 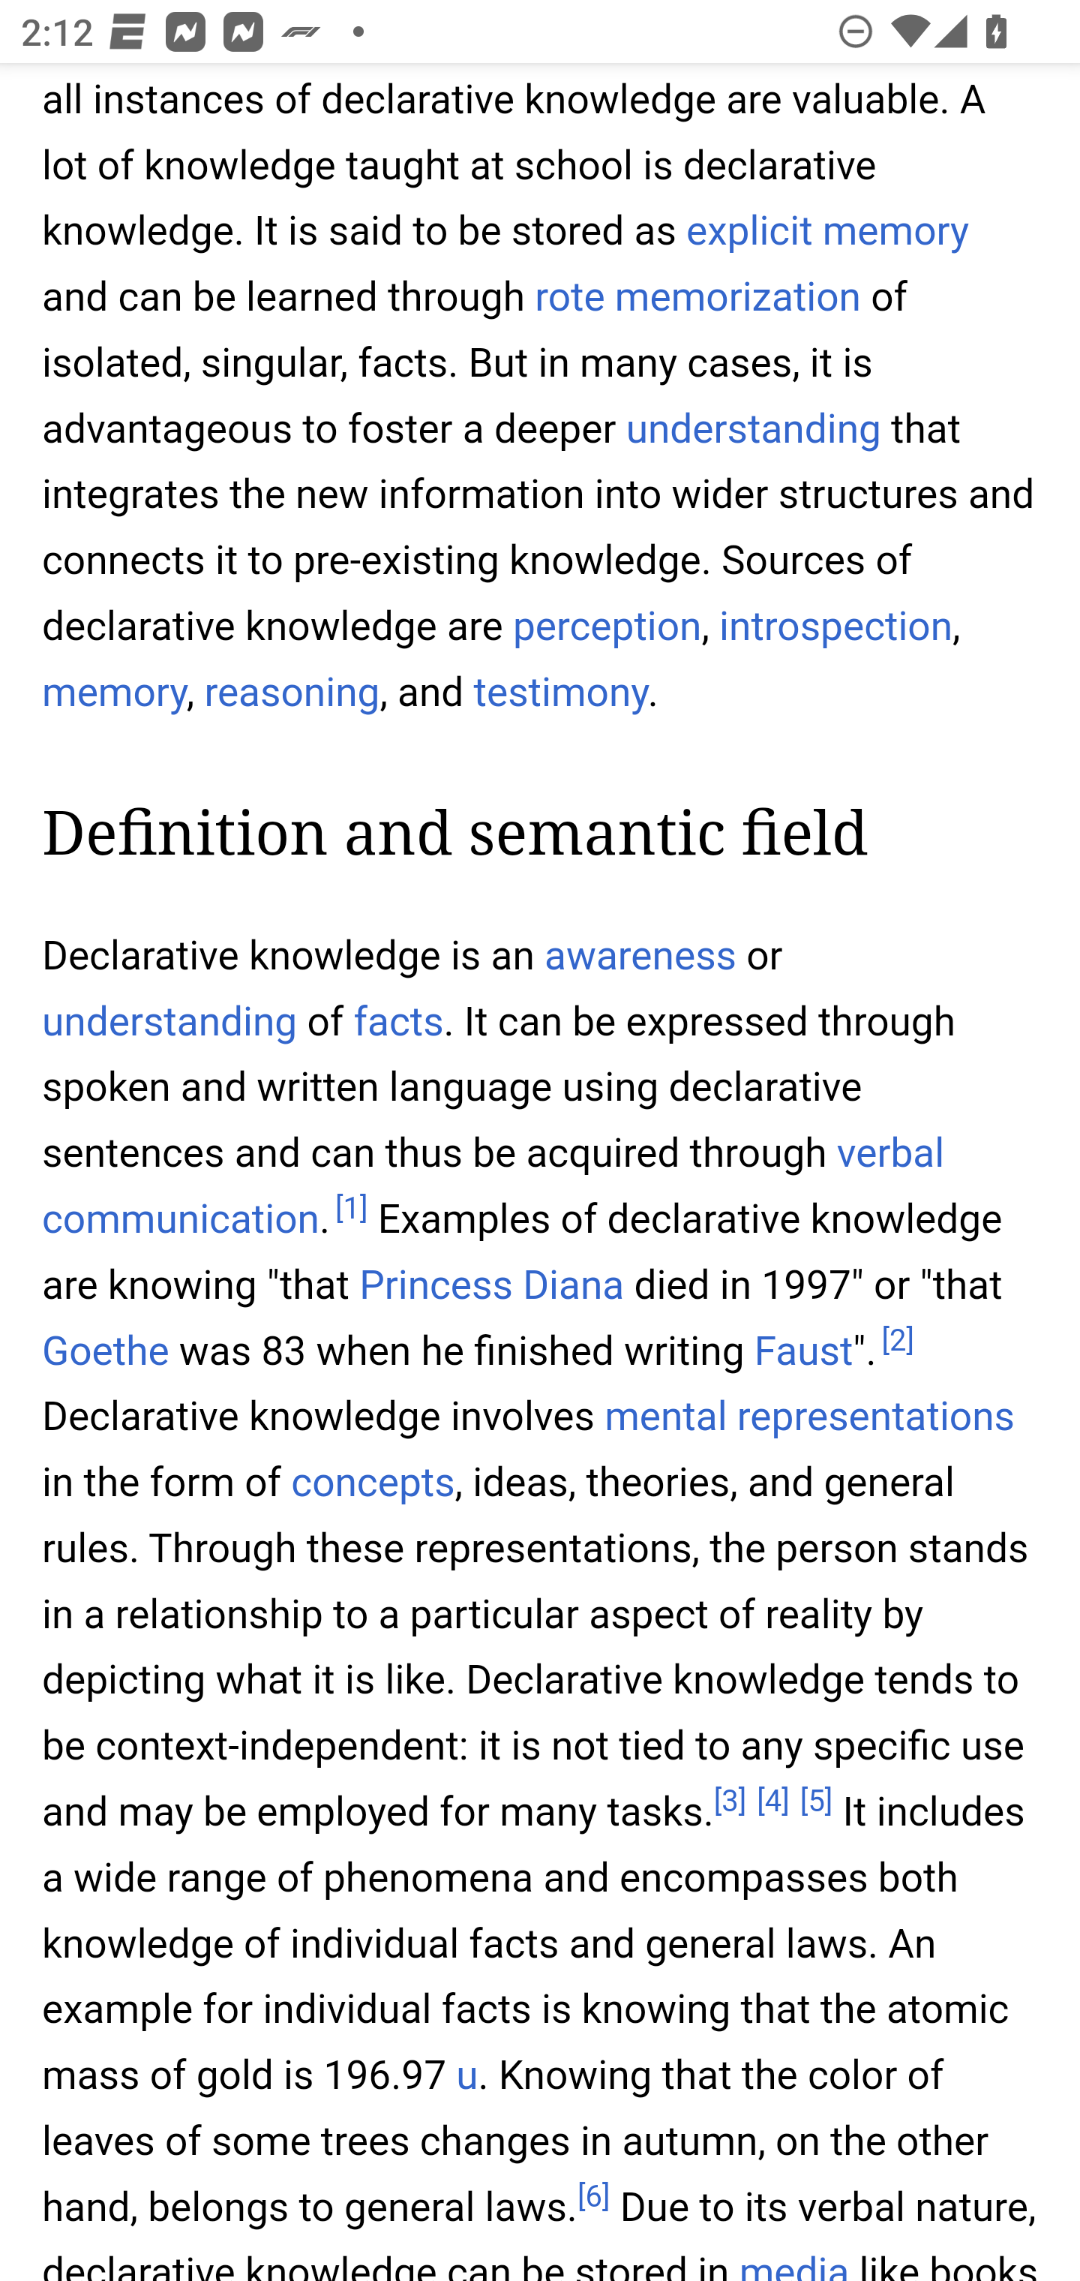 What do you see at coordinates (106, 1354) in the screenshot?
I see `Goethe` at bounding box center [106, 1354].